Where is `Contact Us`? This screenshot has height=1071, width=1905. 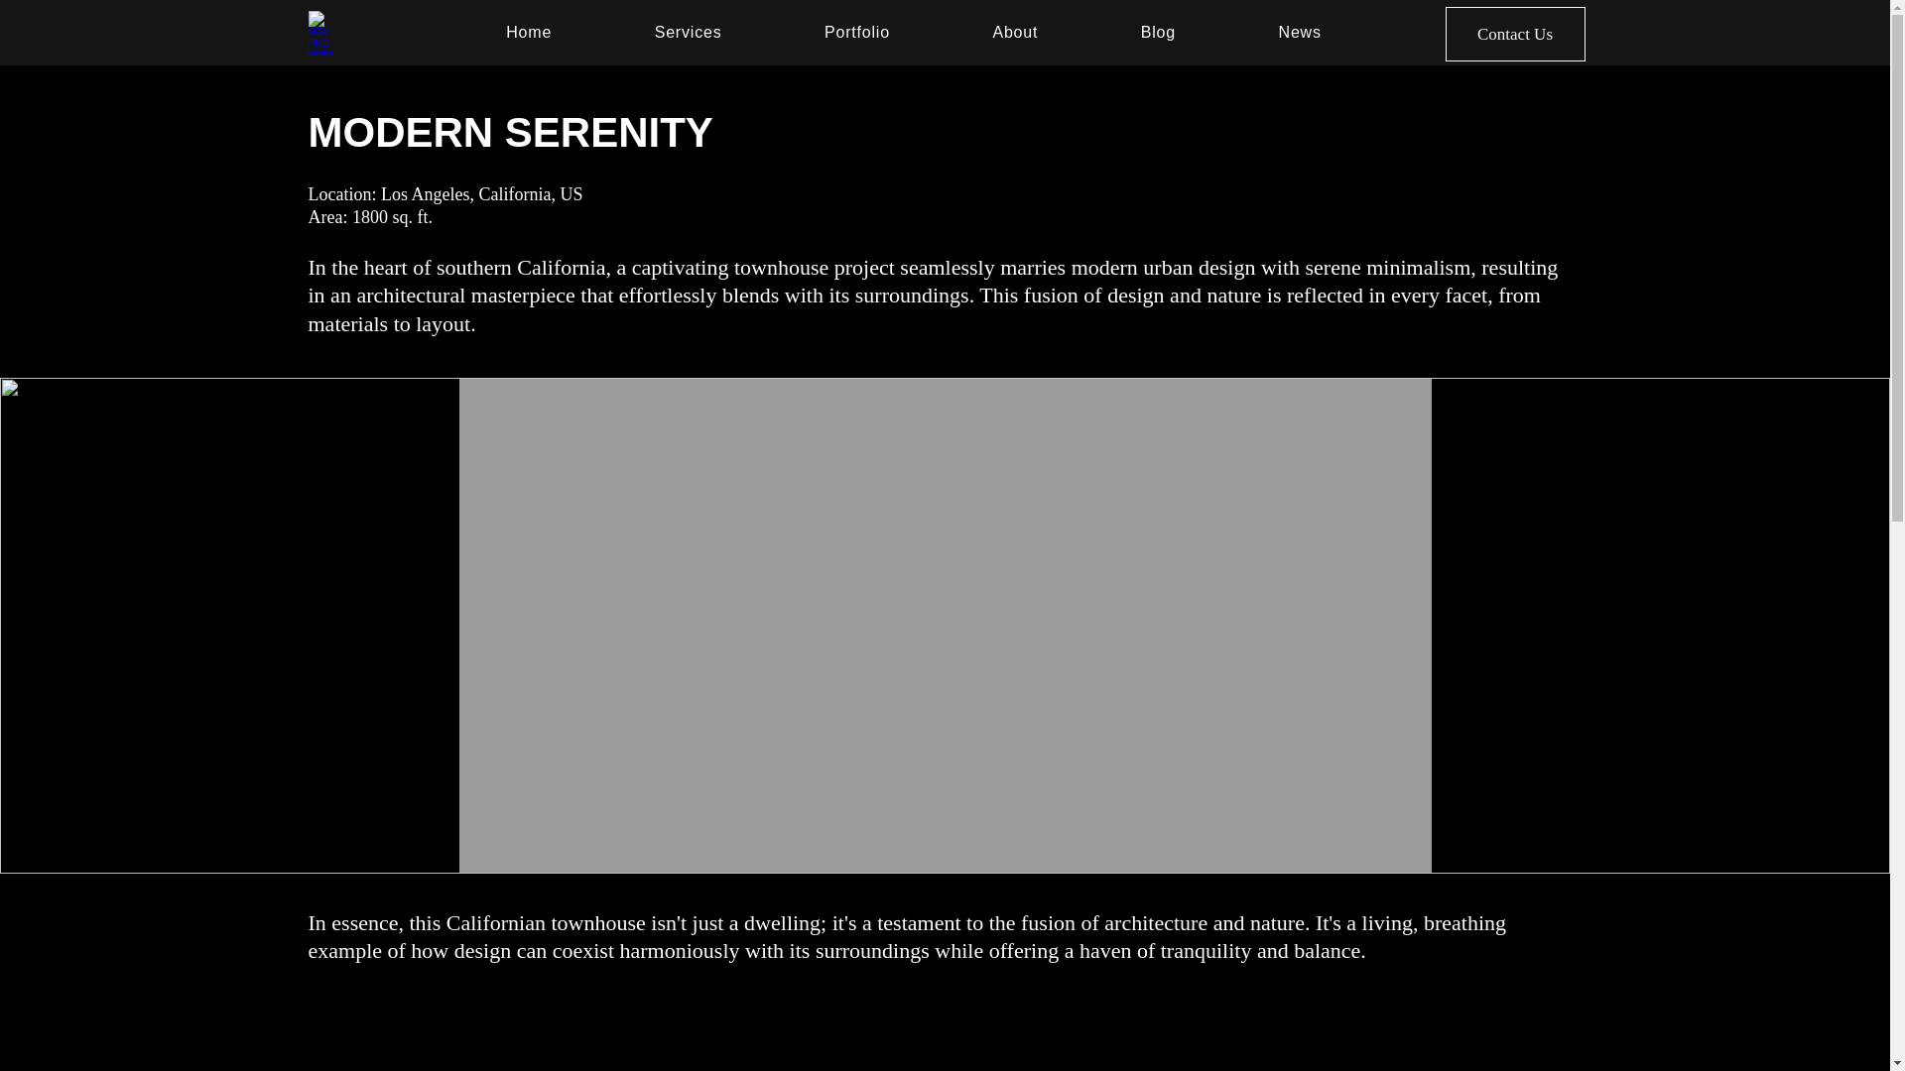 Contact Us is located at coordinates (1514, 34).